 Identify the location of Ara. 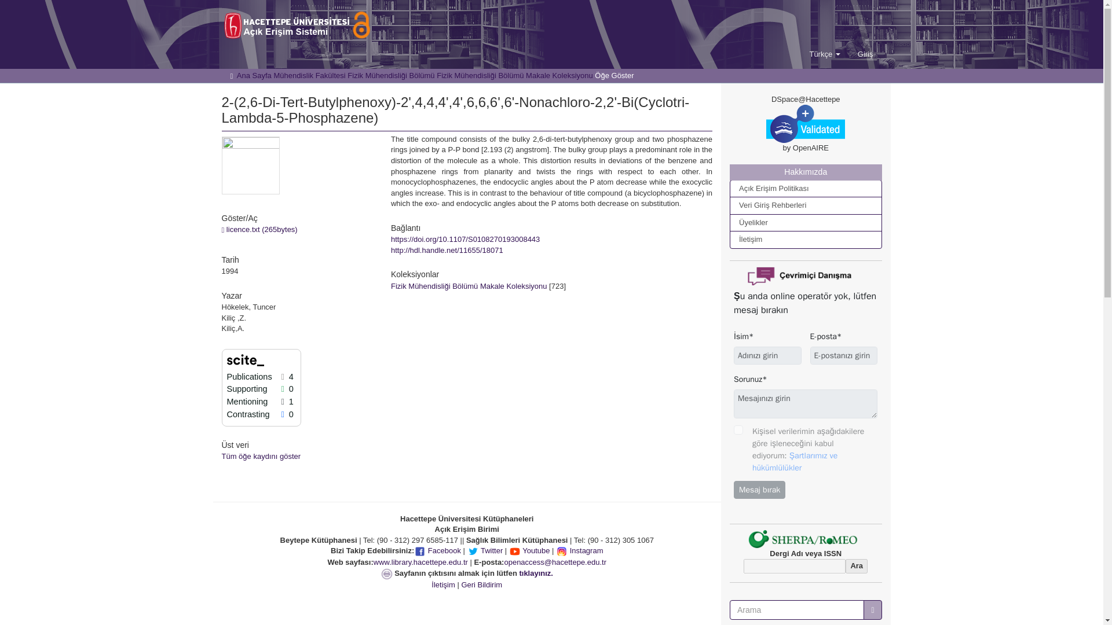
(856, 566).